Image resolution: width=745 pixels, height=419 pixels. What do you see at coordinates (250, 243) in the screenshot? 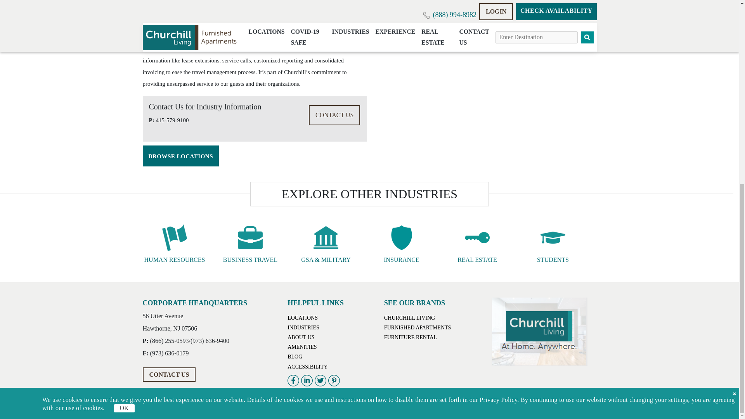
I see `BUSINESS TRAVEL` at bounding box center [250, 243].